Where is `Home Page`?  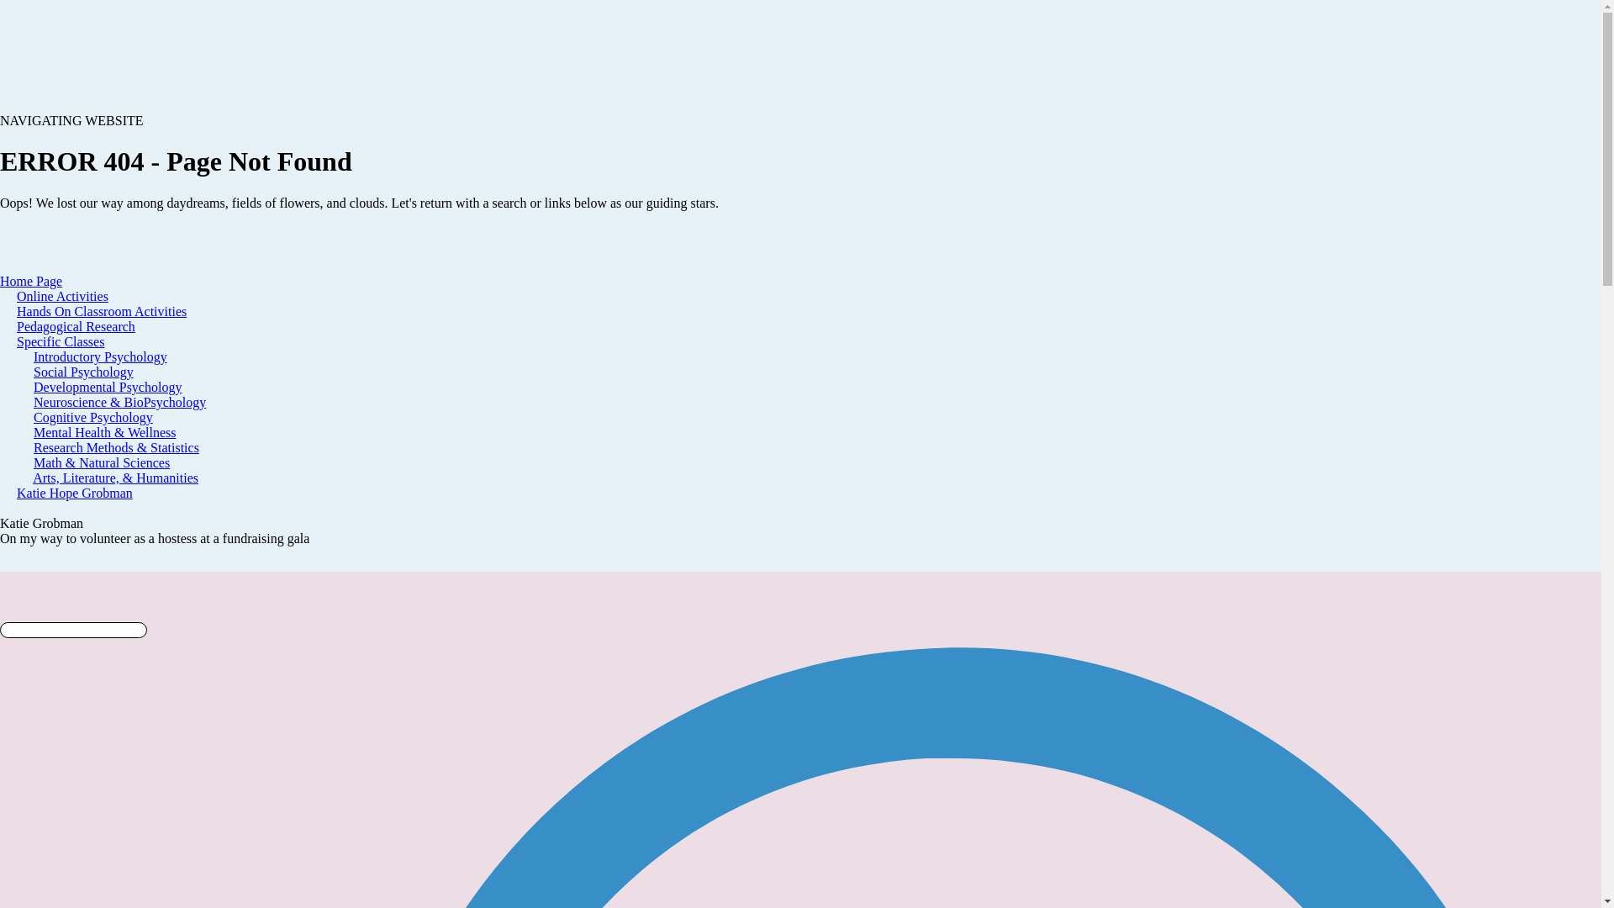
Home Page is located at coordinates (31, 281).